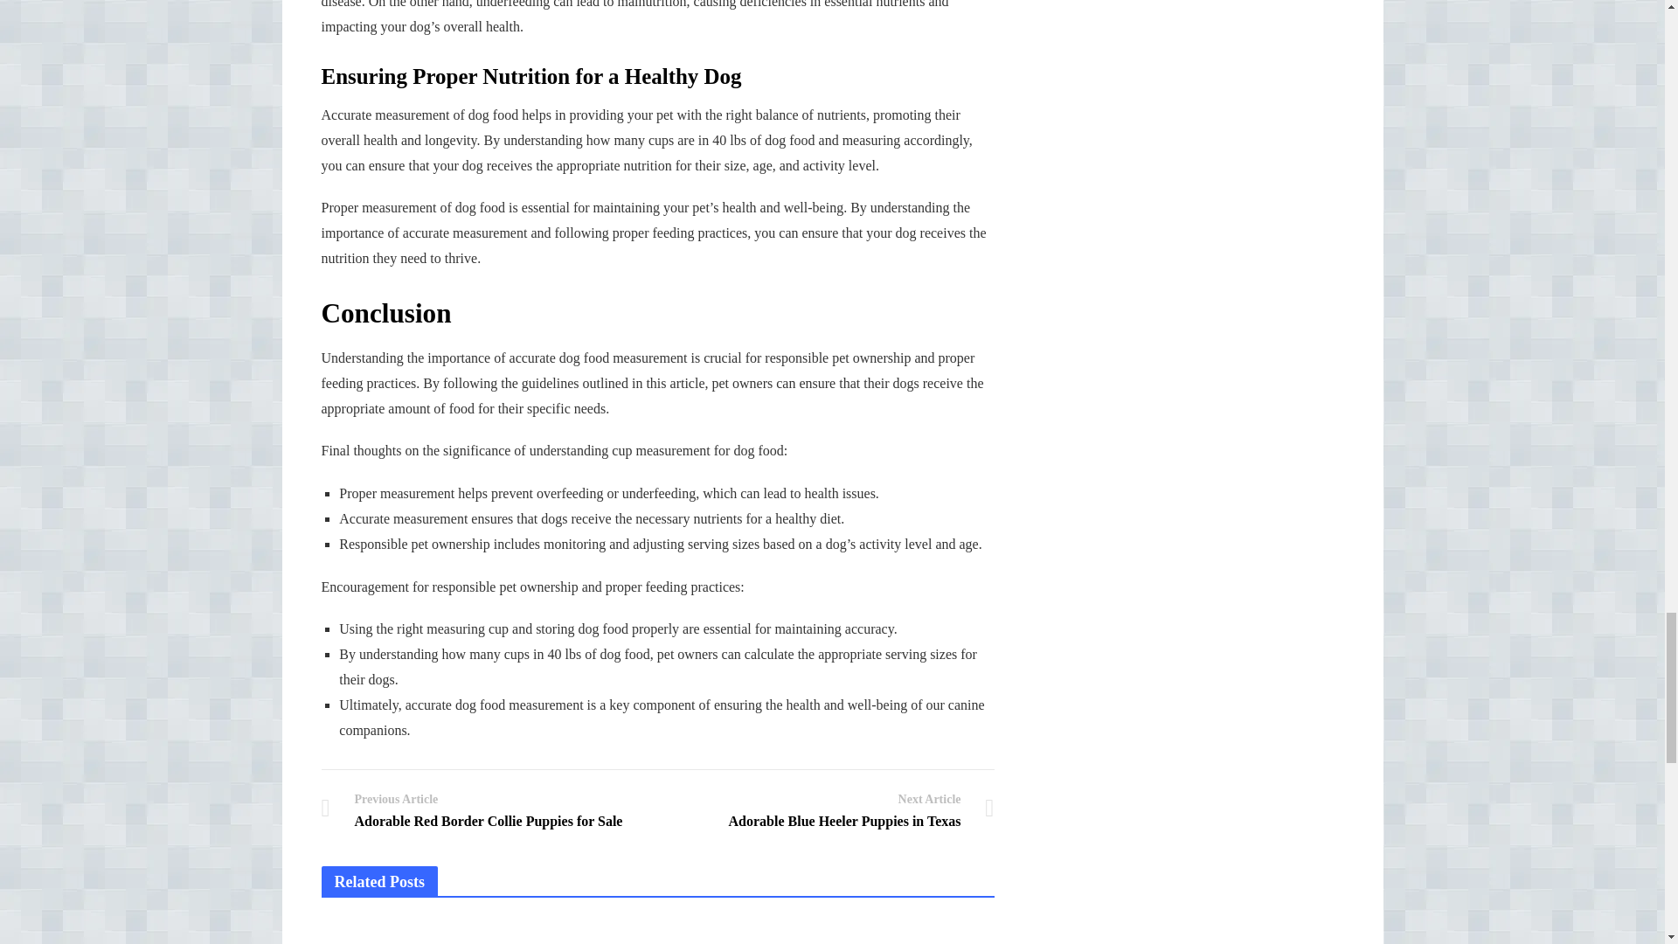  Describe the element at coordinates (657, 932) in the screenshot. I see `Is Aldi Dog Food Good? A Comprehensive Review` at that location.